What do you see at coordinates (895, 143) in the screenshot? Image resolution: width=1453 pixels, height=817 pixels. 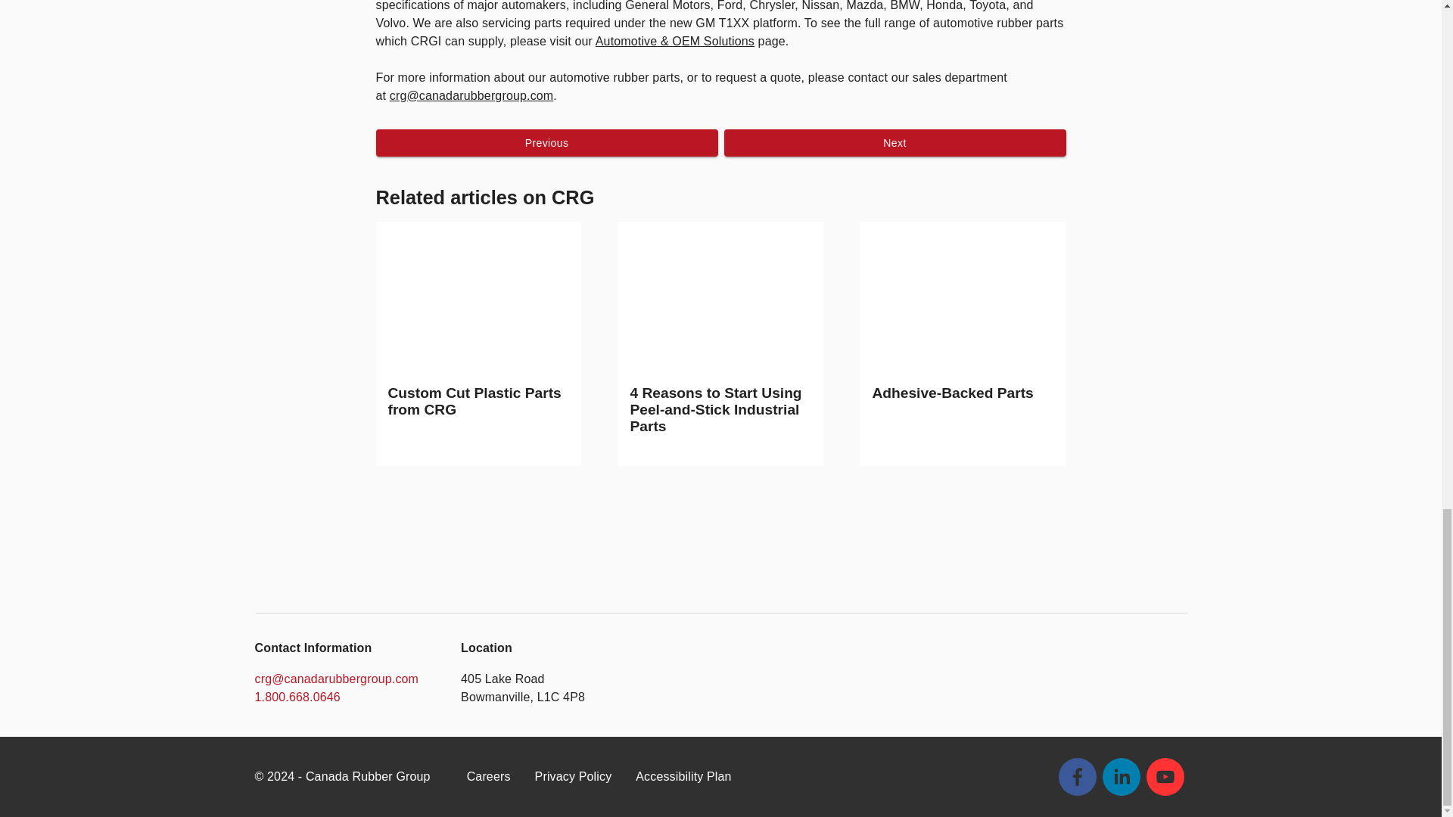 I see `Next` at bounding box center [895, 143].